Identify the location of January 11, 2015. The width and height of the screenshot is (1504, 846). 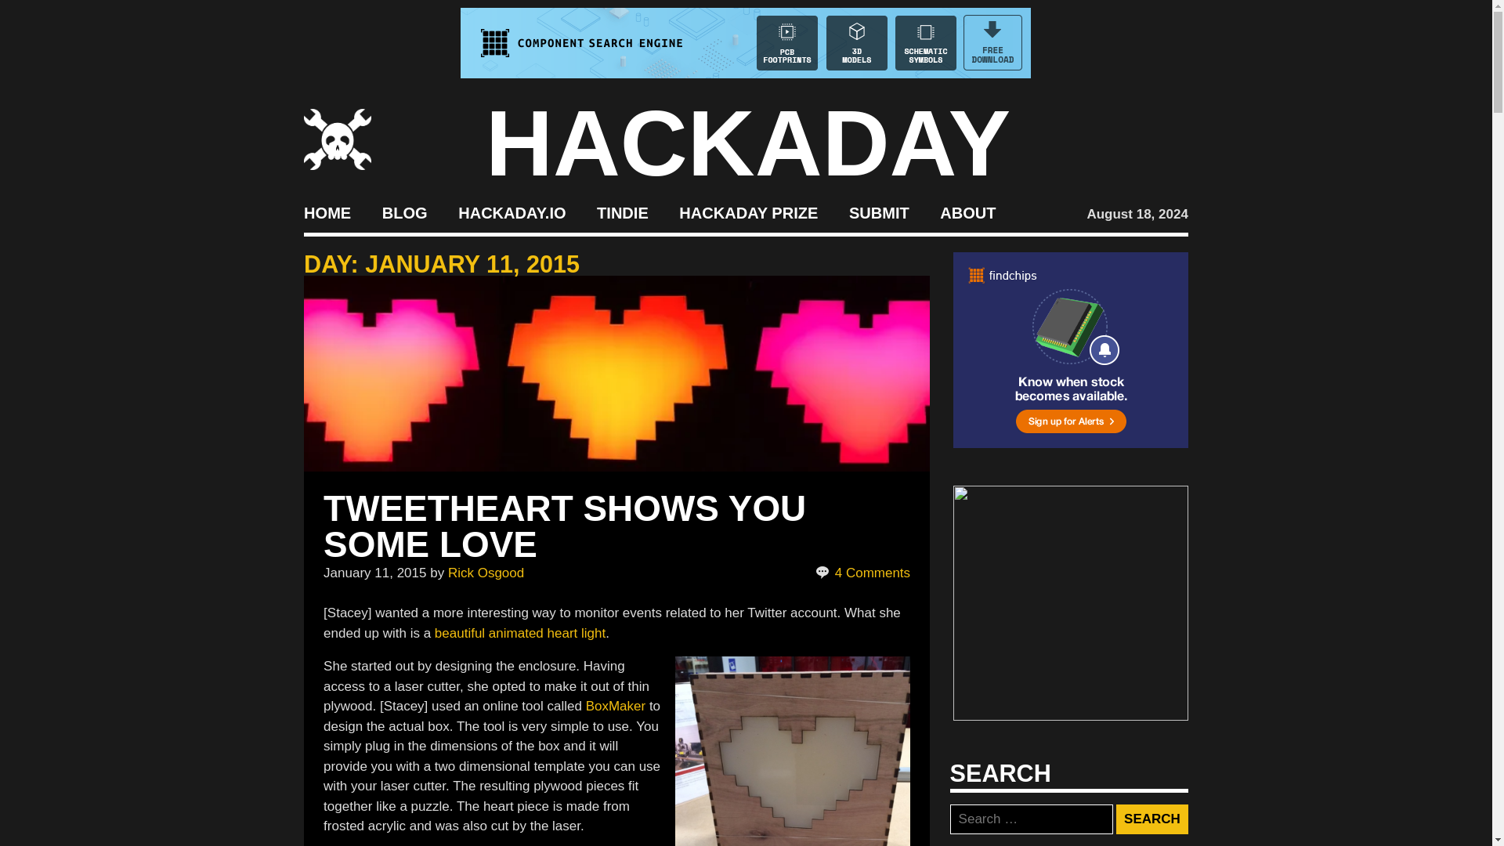
(374, 573).